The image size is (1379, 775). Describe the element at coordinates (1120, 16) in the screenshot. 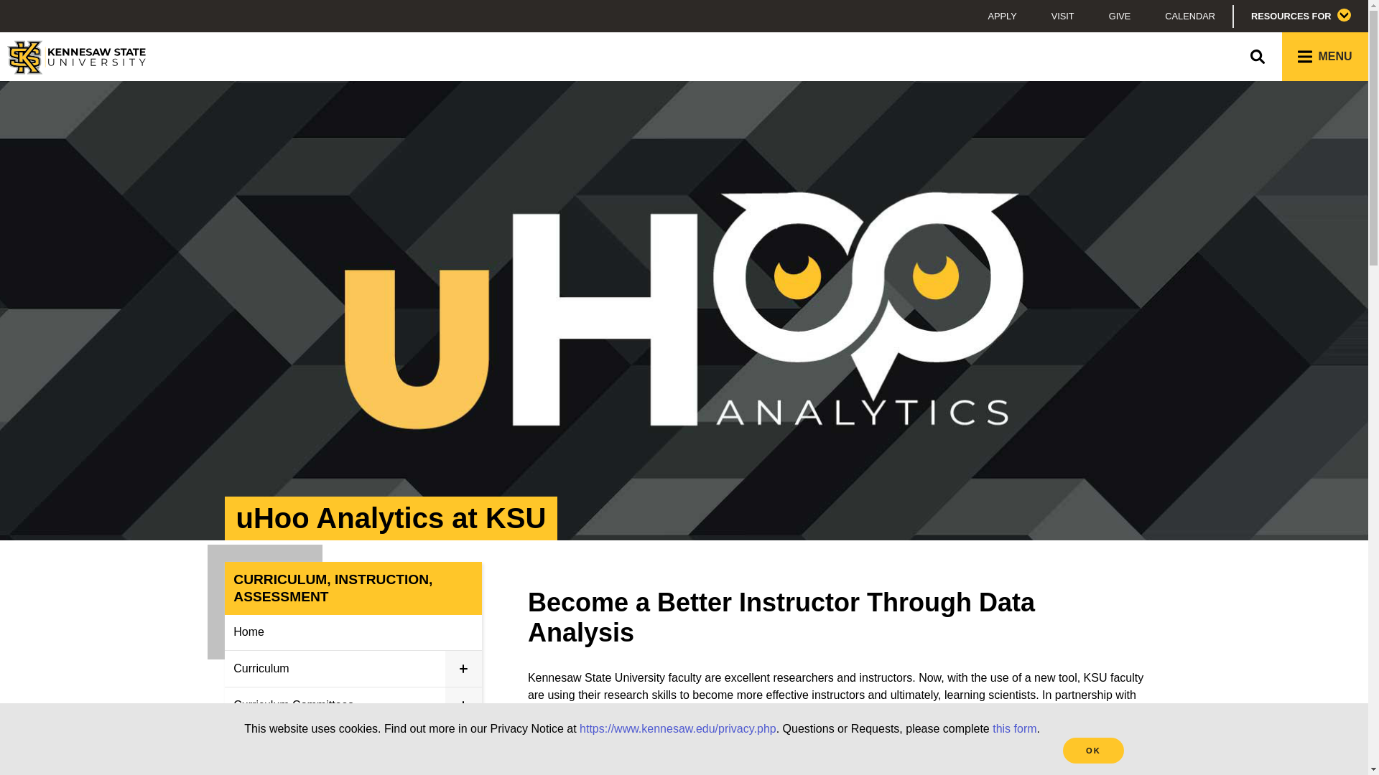

I see `GIVE` at that location.